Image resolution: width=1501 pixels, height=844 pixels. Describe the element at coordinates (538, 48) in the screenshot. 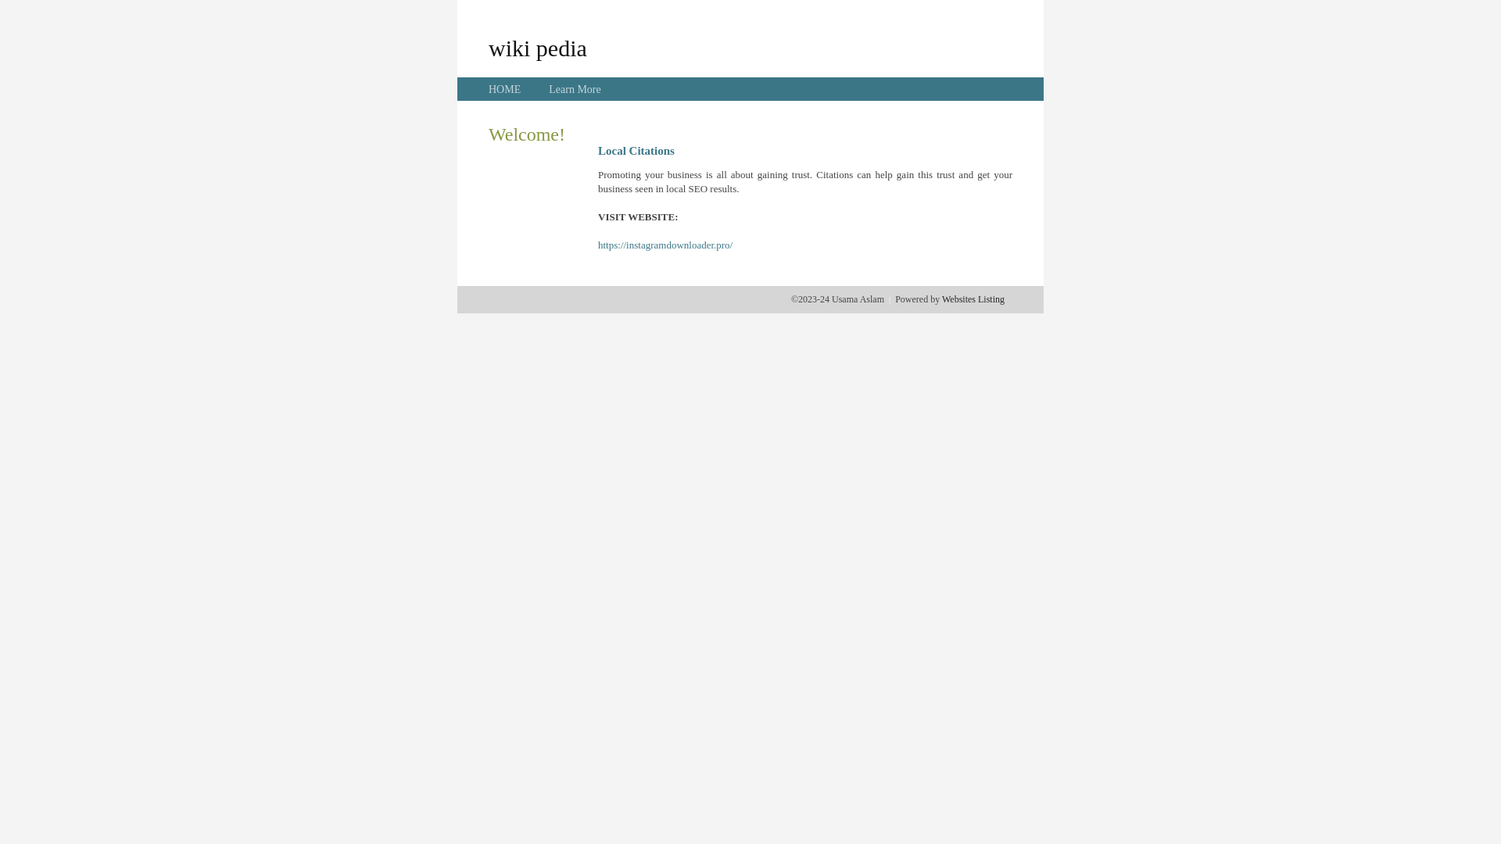

I see `wiki pedia` at that location.